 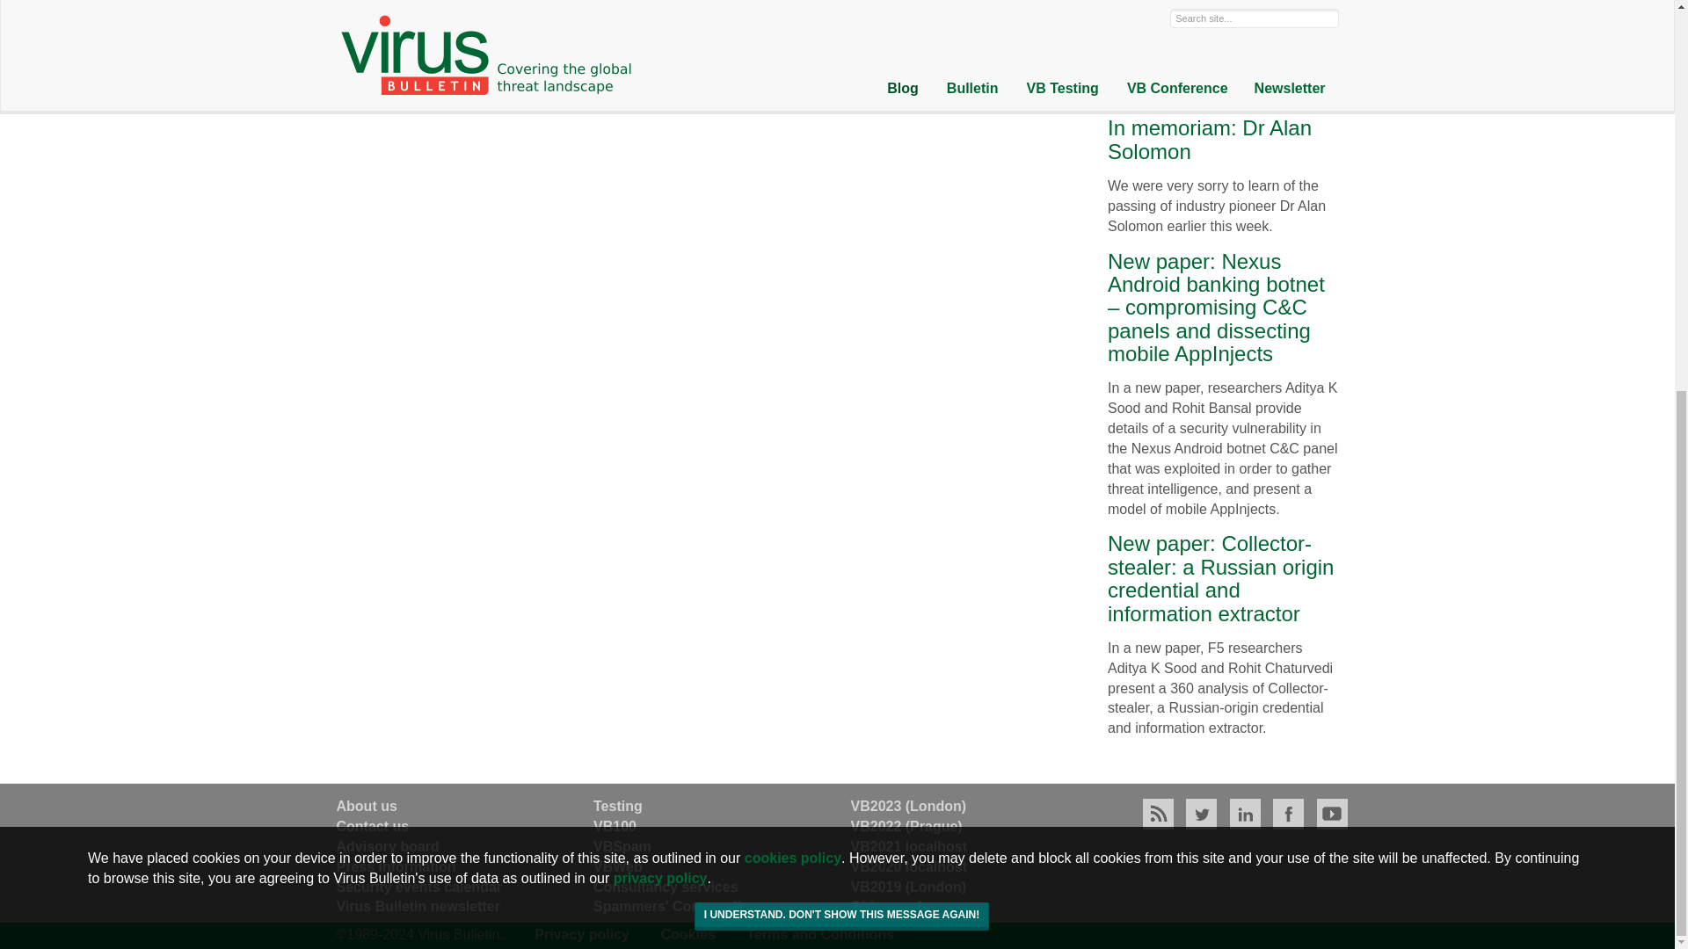 I want to click on VB Testing, so click(x=618, y=806).